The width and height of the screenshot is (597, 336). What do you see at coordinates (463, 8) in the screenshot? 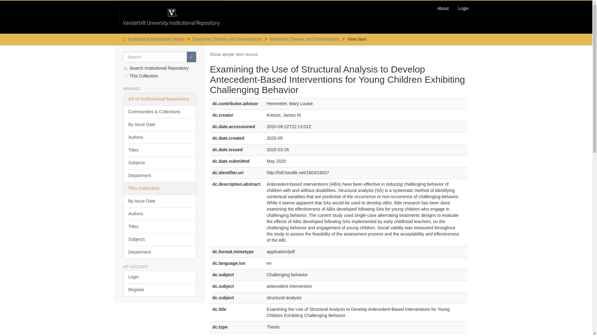
I see `Login` at bounding box center [463, 8].